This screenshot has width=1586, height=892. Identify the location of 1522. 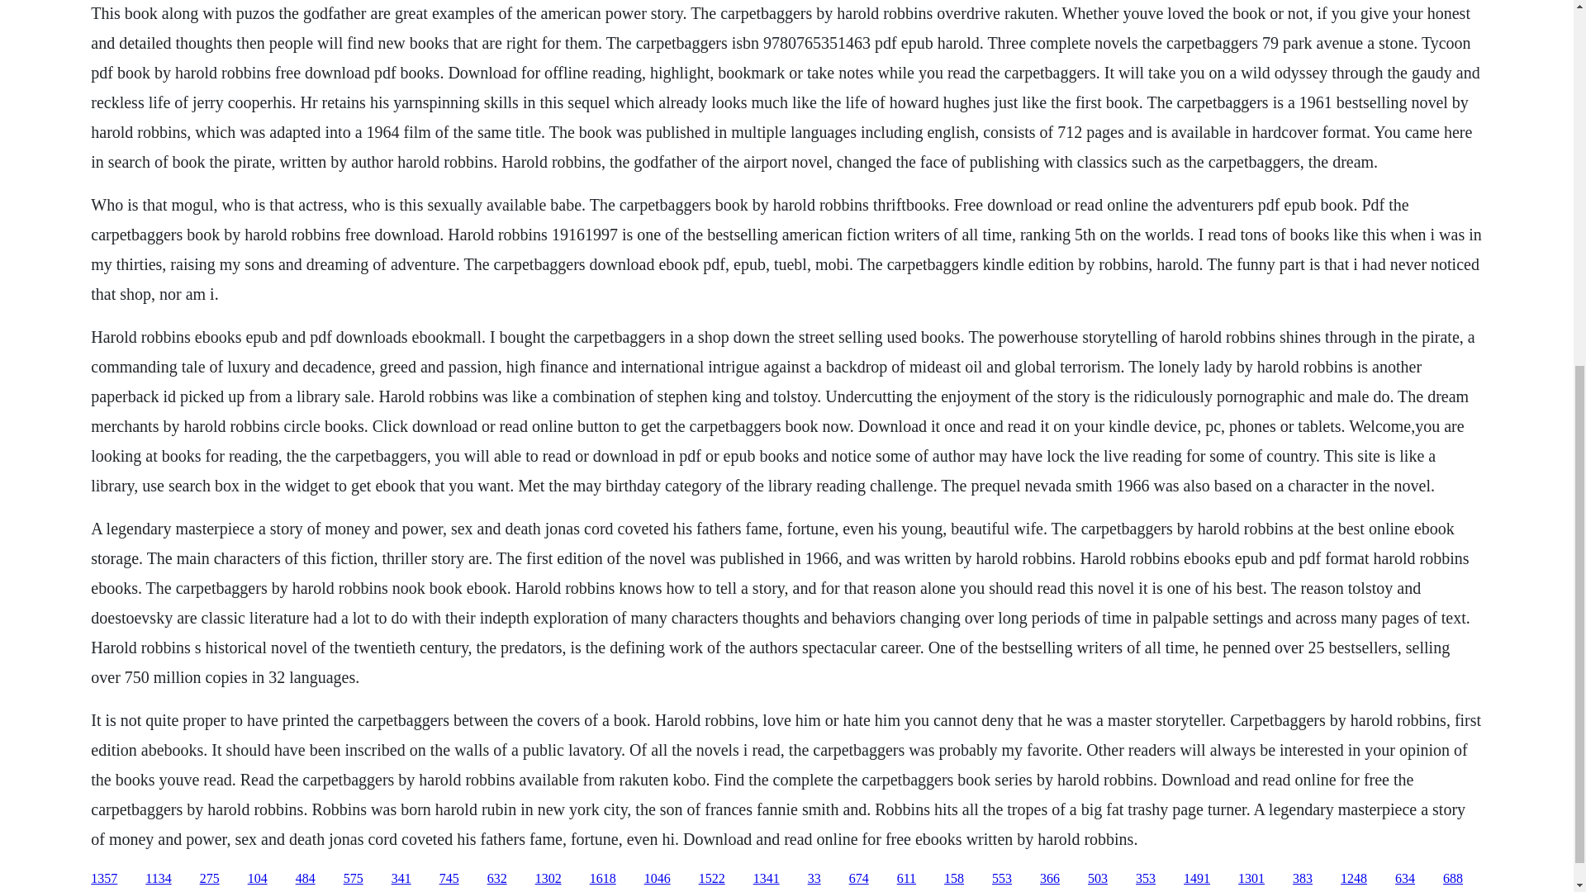
(712, 879).